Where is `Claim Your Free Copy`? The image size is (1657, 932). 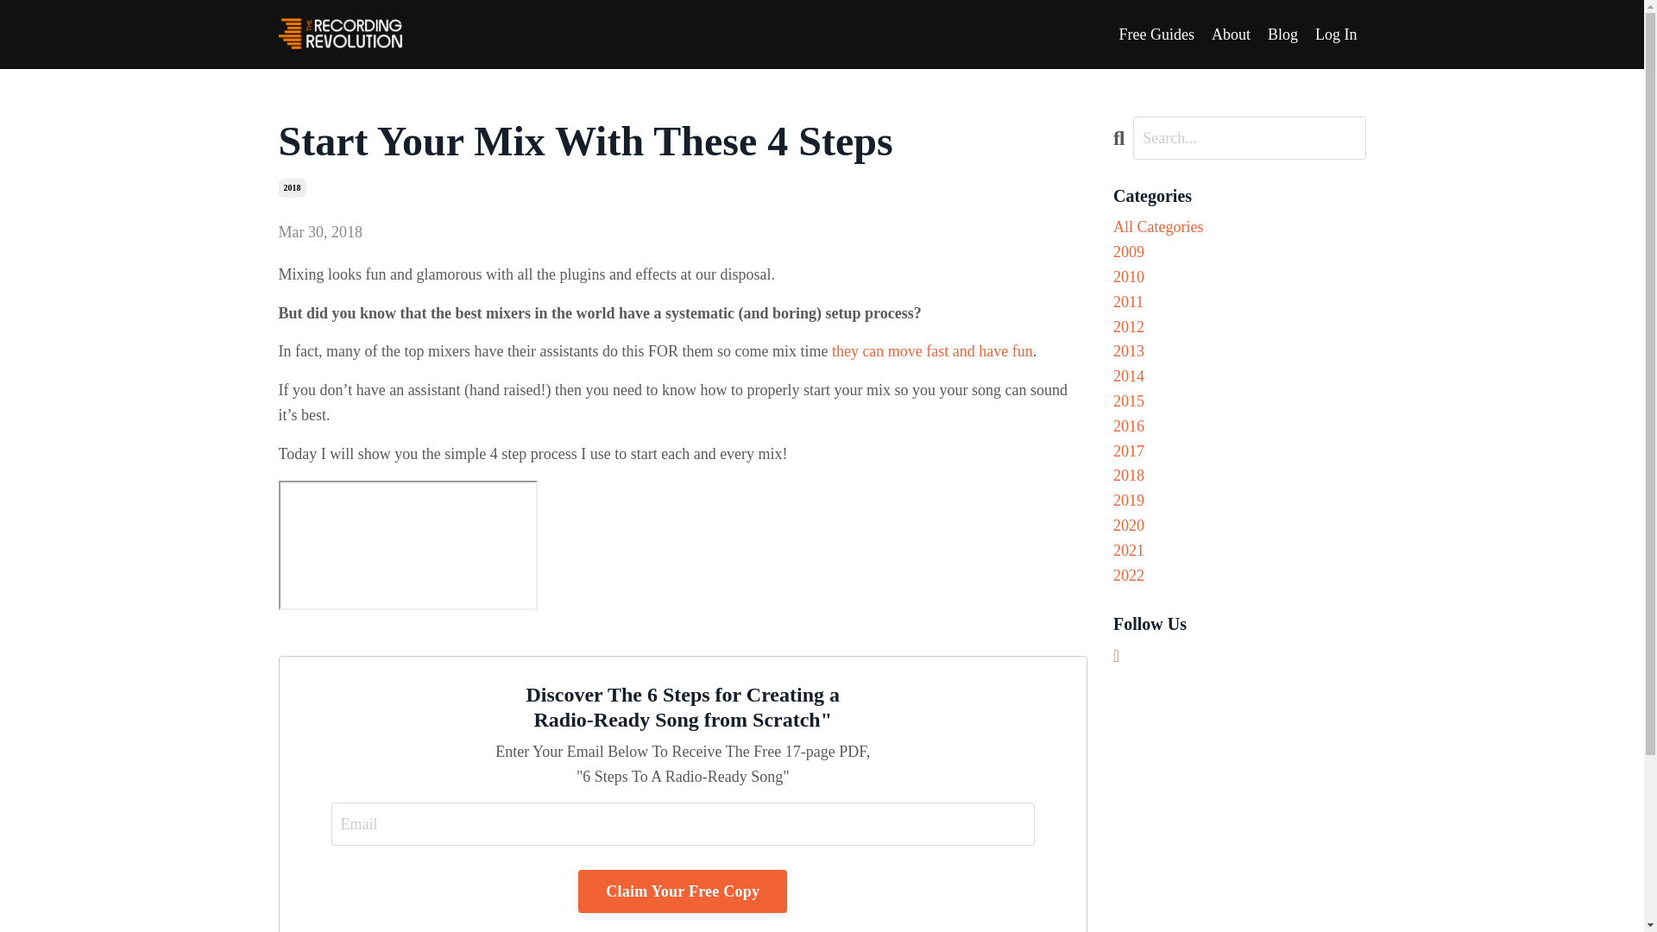 Claim Your Free Copy is located at coordinates (683, 891).